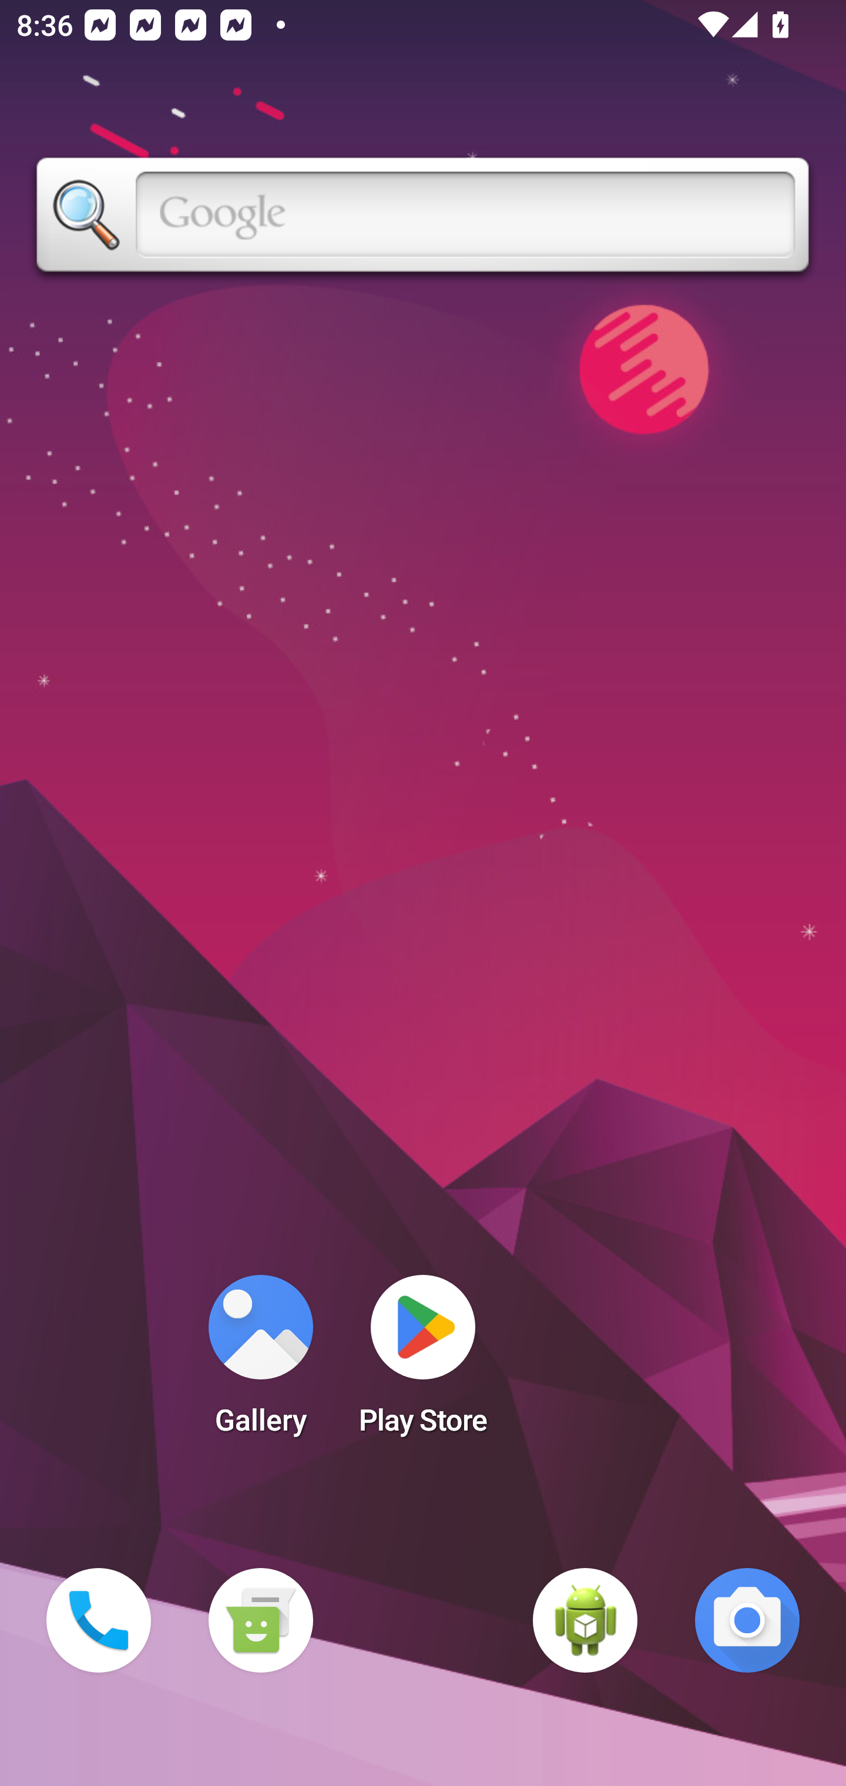 This screenshot has height=1786, width=846. I want to click on Camera, so click(747, 1620).